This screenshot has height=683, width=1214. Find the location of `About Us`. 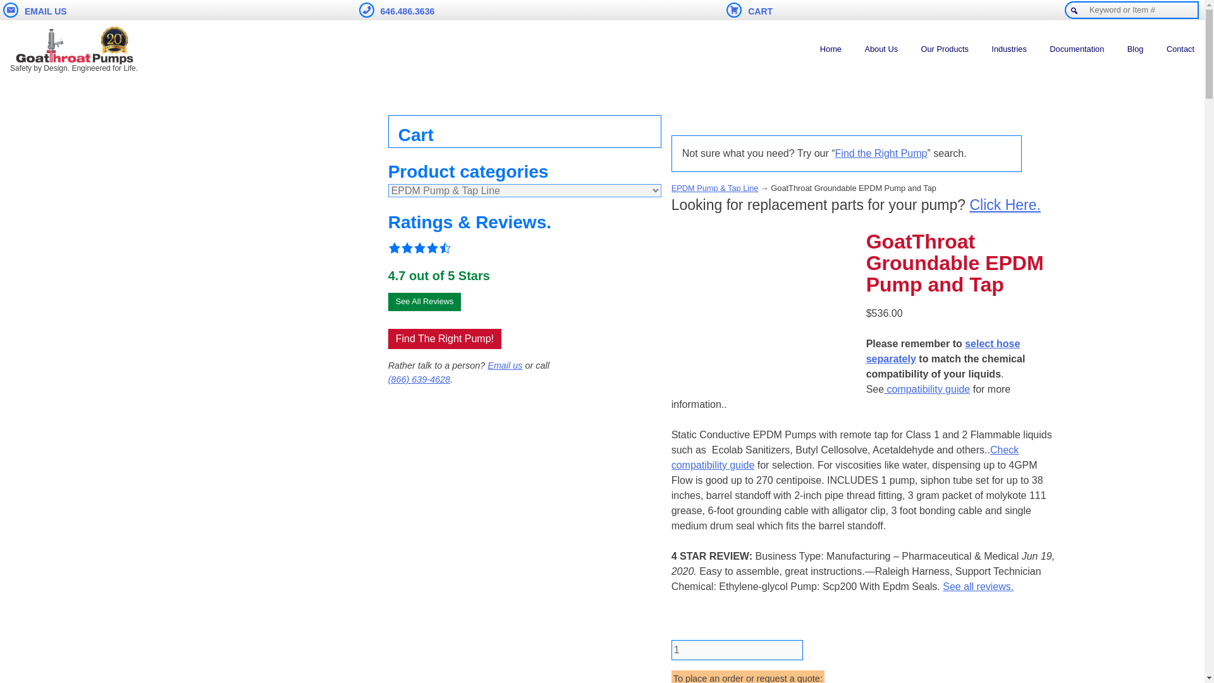

About Us is located at coordinates (881, 49).